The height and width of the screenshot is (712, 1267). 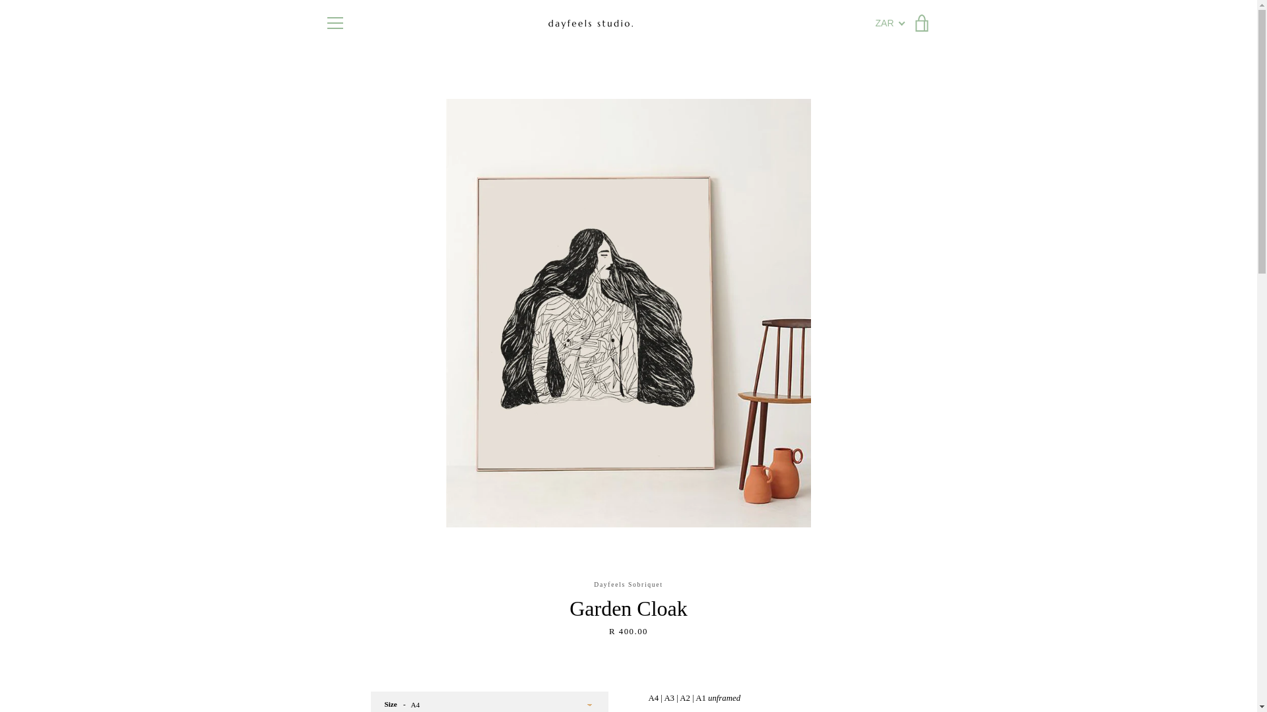 What do you see at coordinates (334, 22) in the screenshot?
I see `EXPAND NAVIGATION` at bounding box center [334, 22].